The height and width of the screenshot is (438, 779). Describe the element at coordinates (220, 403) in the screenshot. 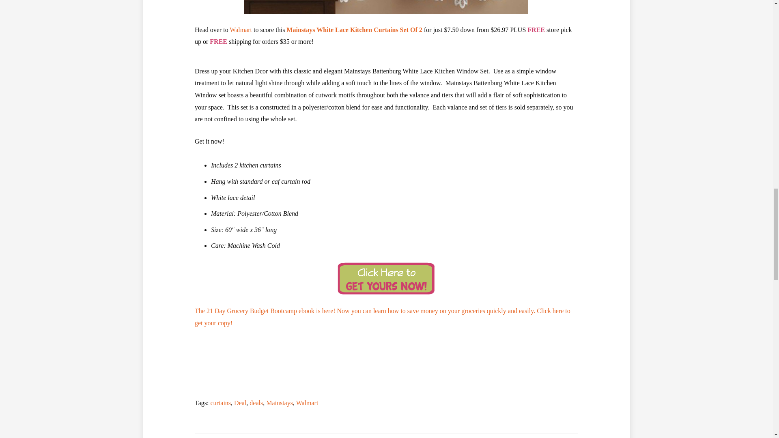

I see `curtains` at that location.